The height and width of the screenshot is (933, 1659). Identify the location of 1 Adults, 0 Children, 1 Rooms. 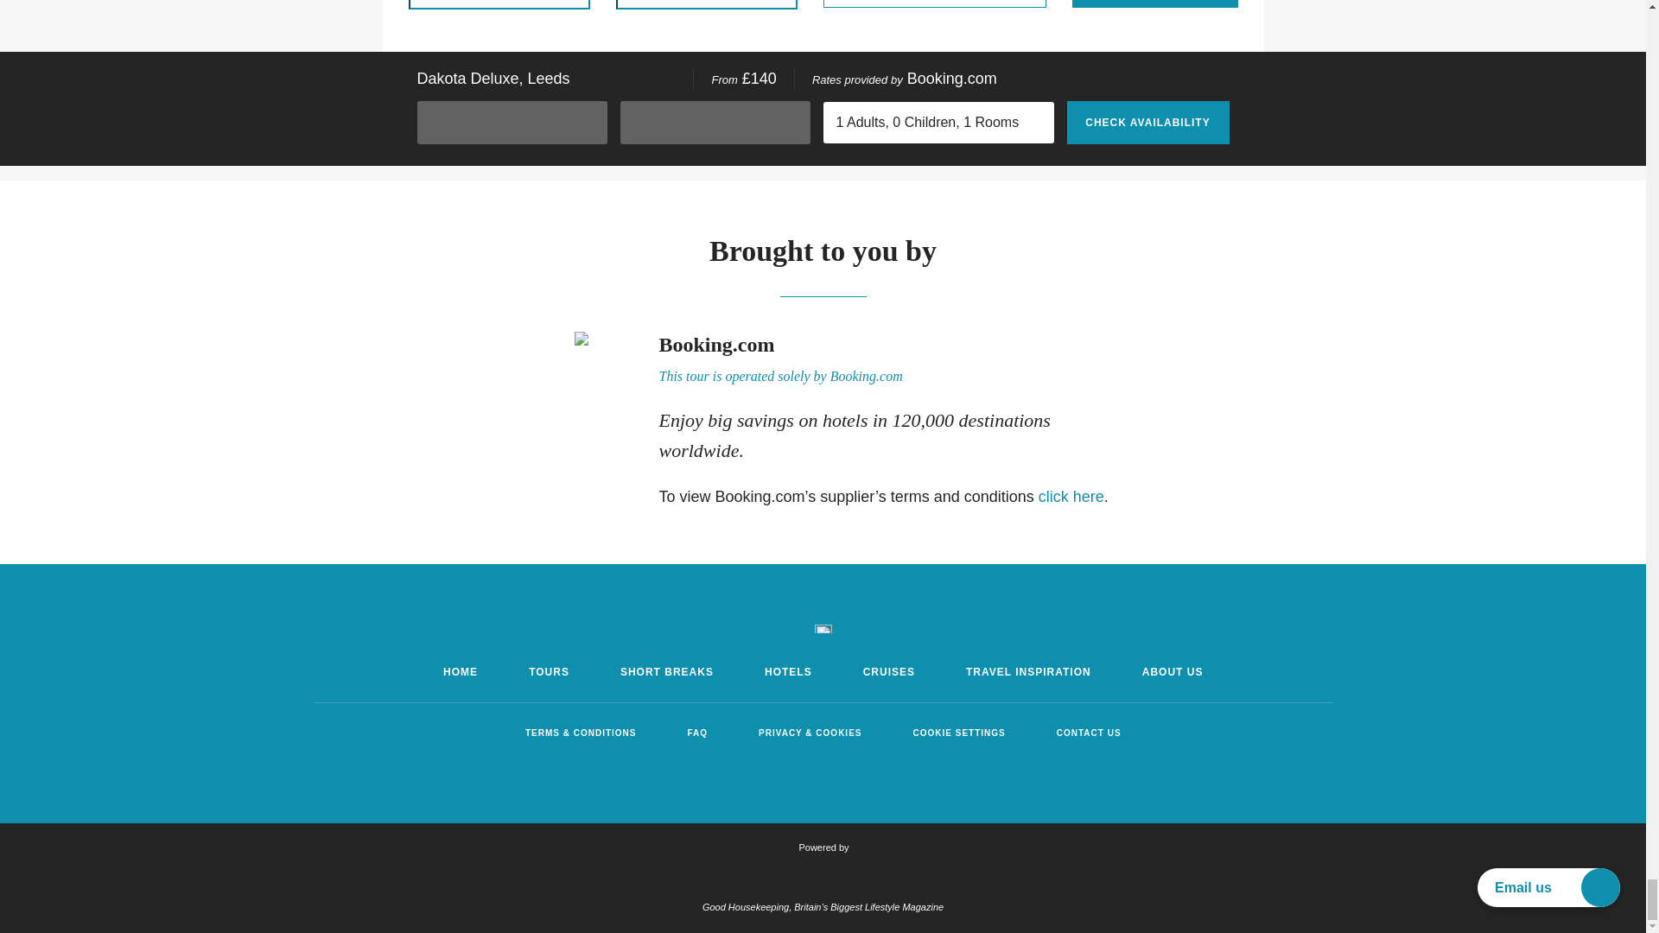
(933, 3).